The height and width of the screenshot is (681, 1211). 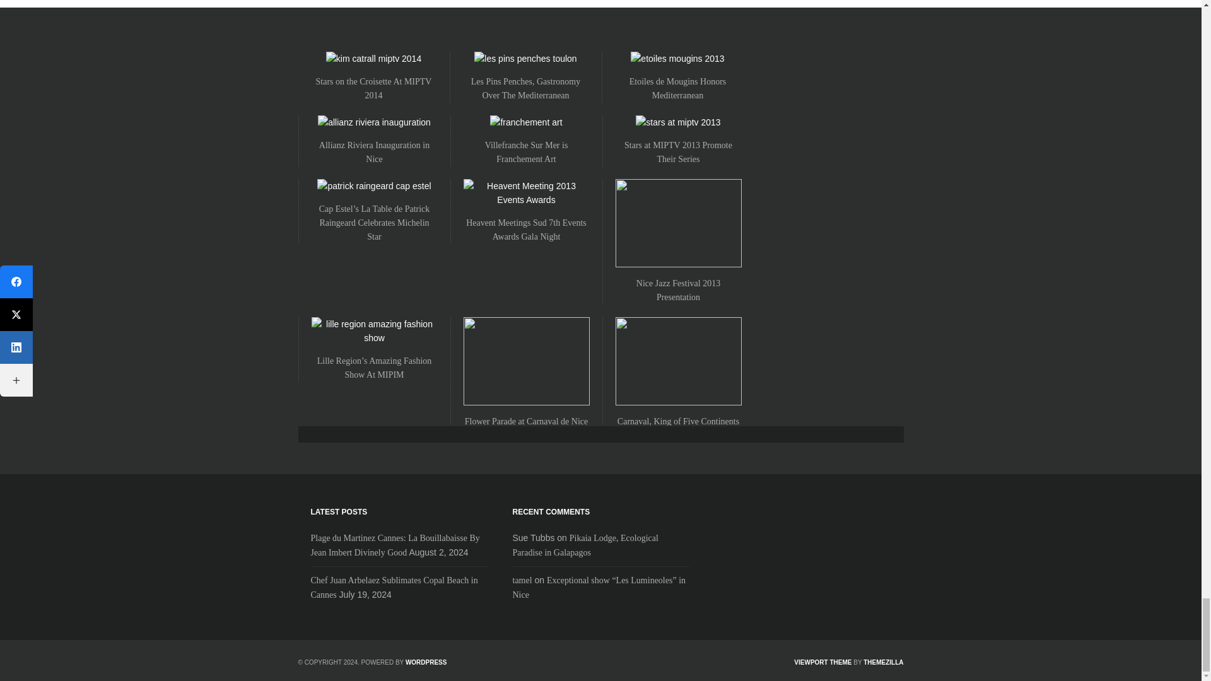 I want to click on Permanent Link to Allianz Riviera Inauguration in Nice, so click(x=375, y=152).